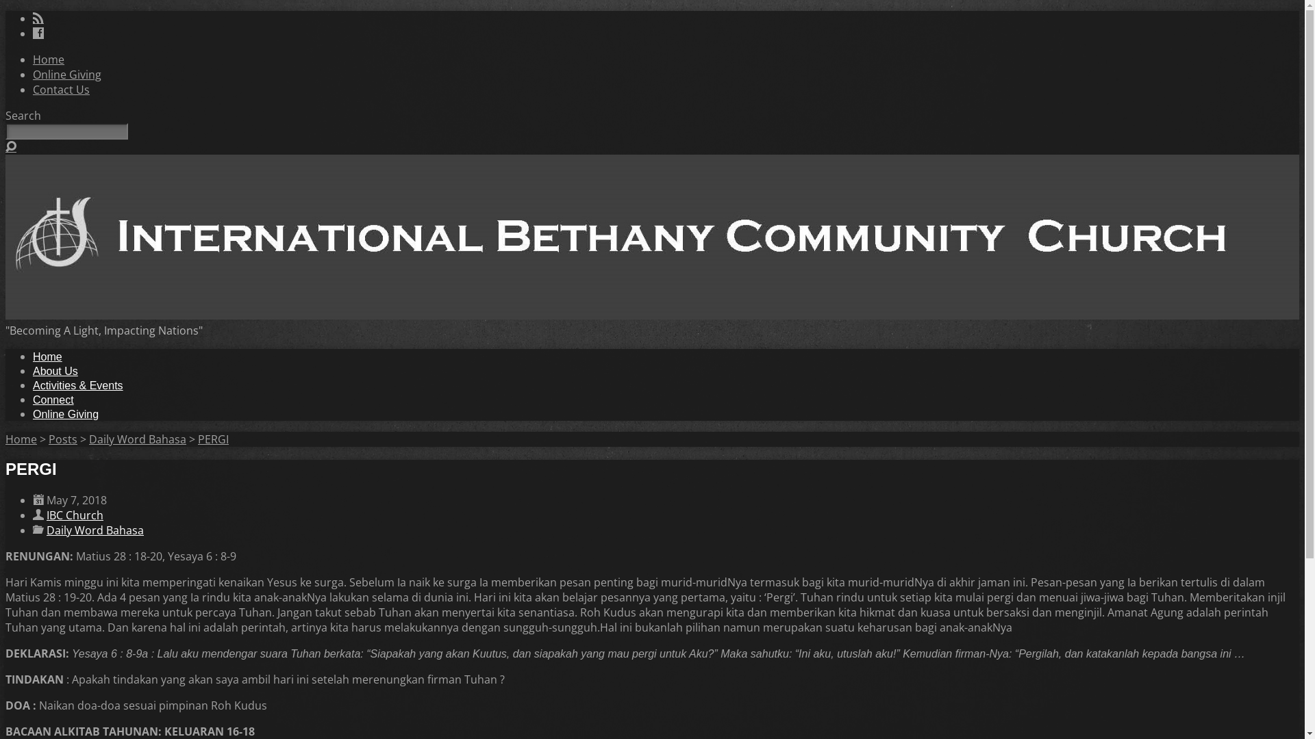 The height and width of the screenshot is (739, 1315). Describe the element at coordinates (666, 357) in the screenshot. I see `Home` at that location.